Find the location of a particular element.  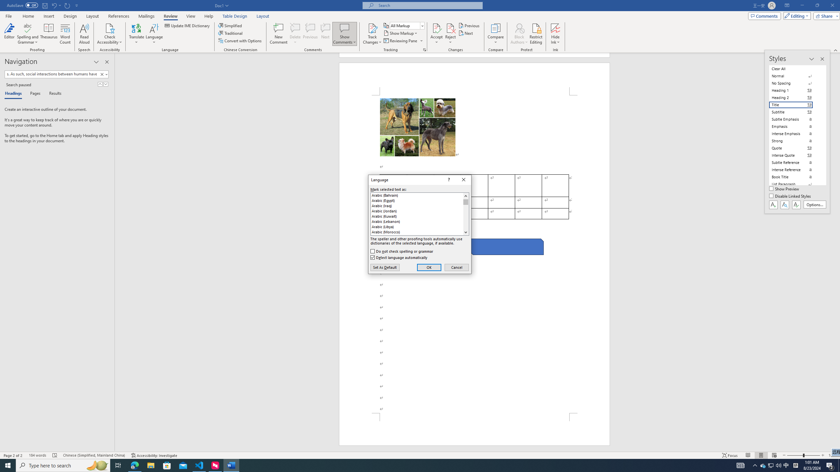

List Paragraph is located at coordinates (795, 184).